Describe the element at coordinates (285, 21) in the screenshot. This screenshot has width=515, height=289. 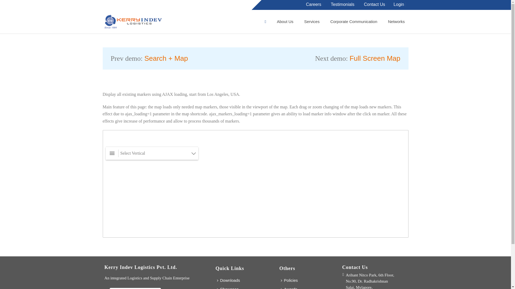
I see `About Us` at that location.